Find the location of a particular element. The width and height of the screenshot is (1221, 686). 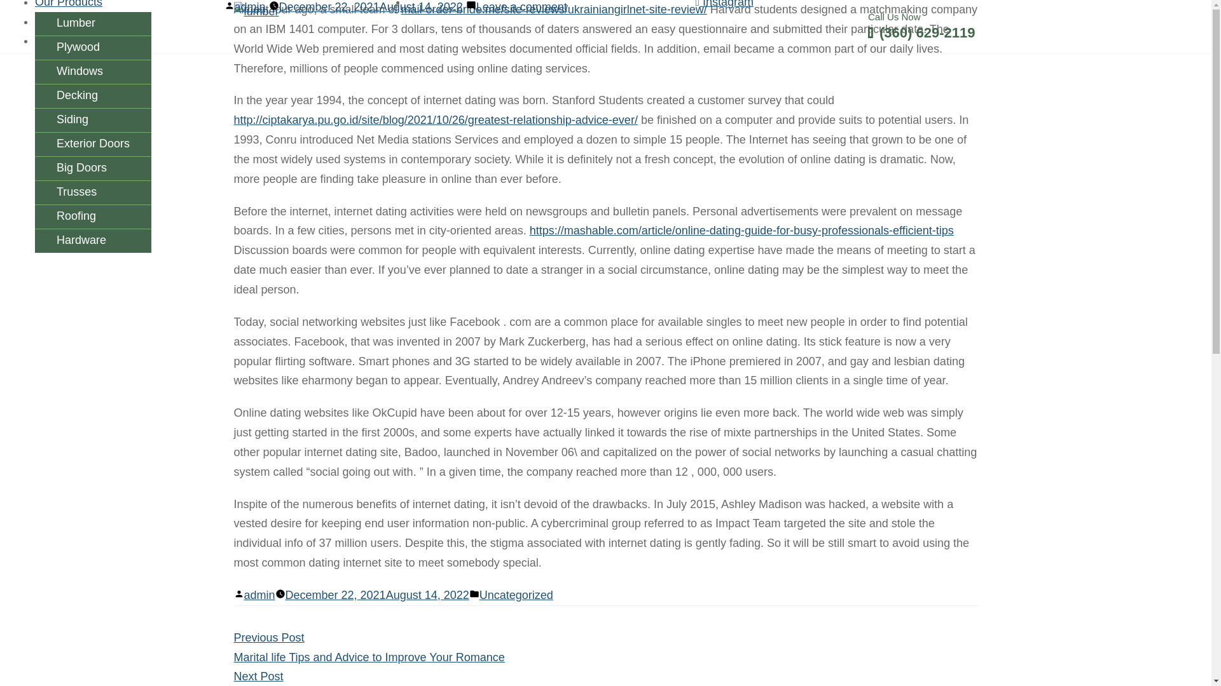

Leave a comment is located at coordinates (521, 6).